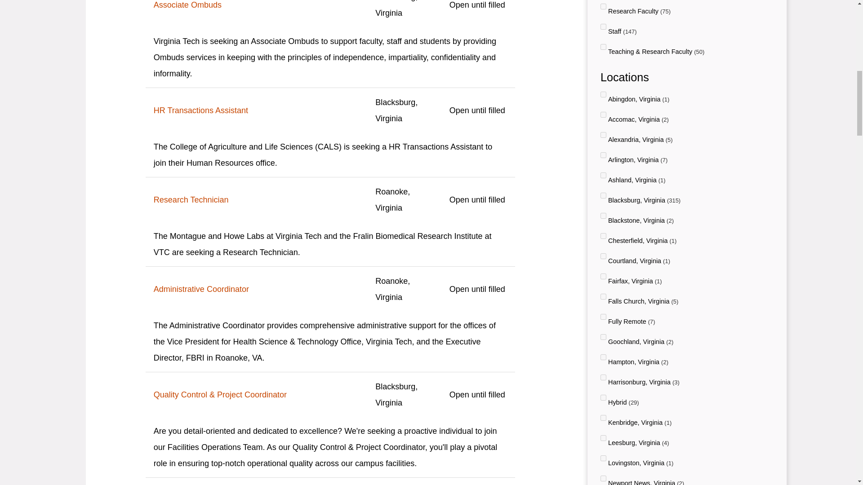 This screenshot has height=485, width=863. Describe the element at coordinates (603, 296) in the screenshot. I see `Falls Church Virginia` at that location.